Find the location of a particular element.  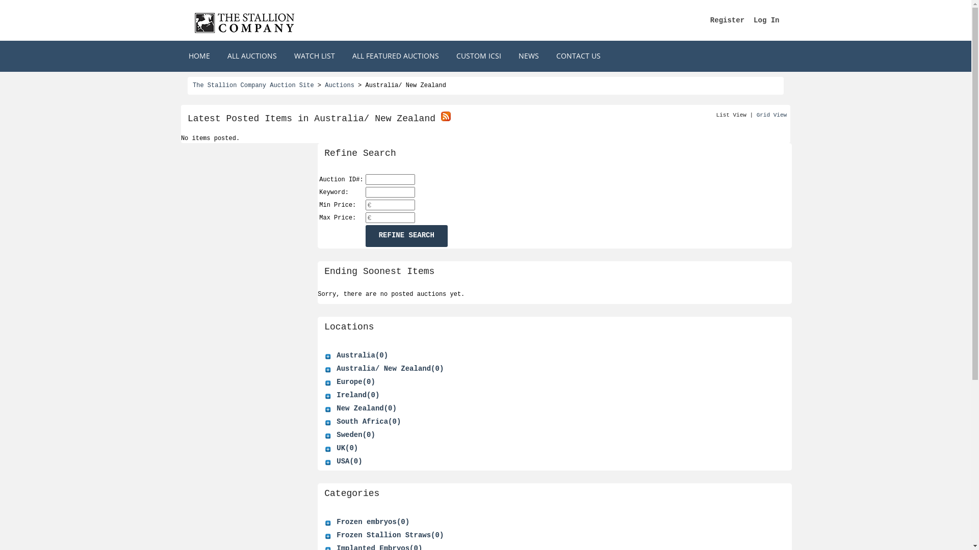

Log In is located at coordinates (766, 20).